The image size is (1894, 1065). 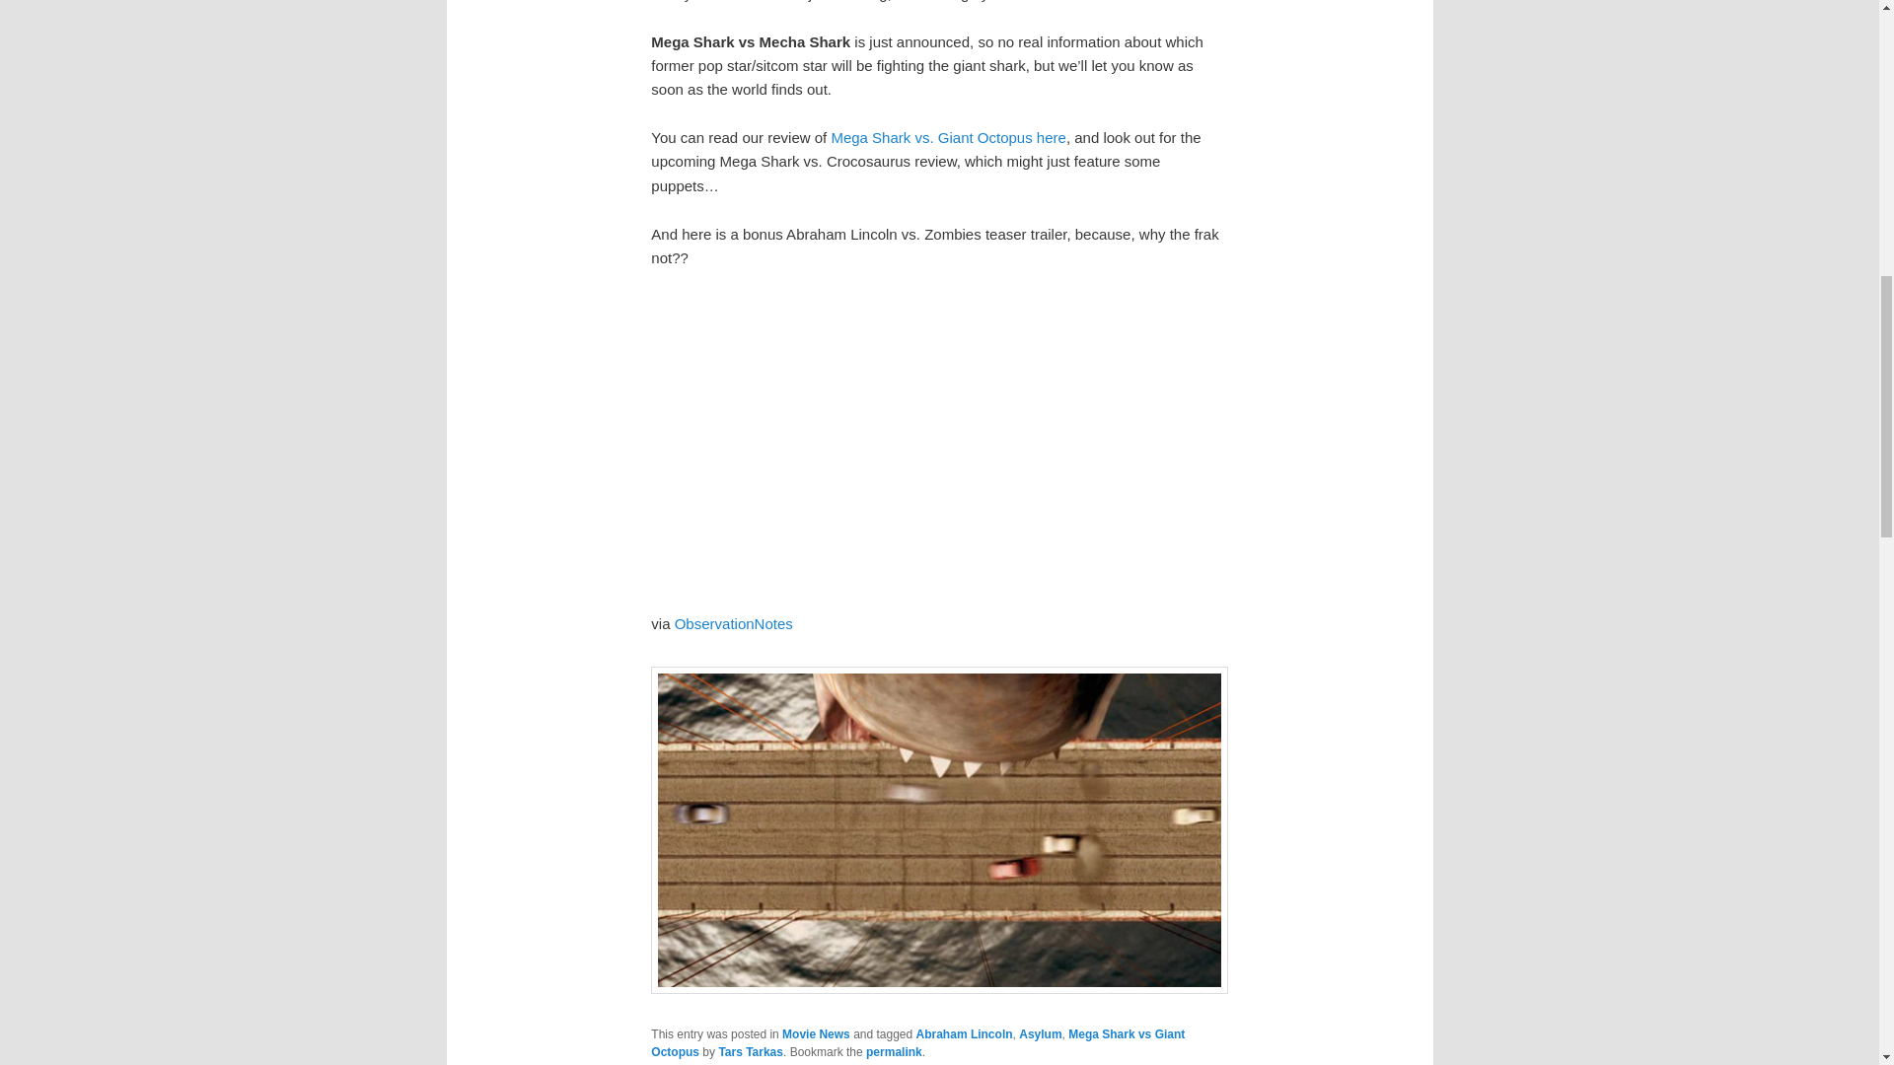 I want to click on Movie News, so click(x=816, y=1034).